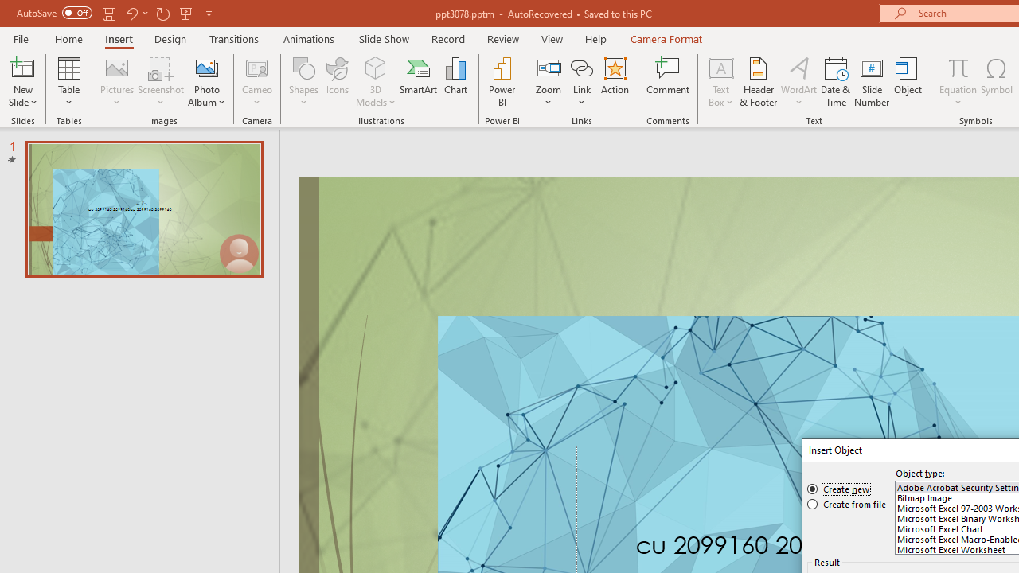 Image resolution: width=1019 pixels, height=573 pixels. Describe the element at coordinates (338, 81) in the screenshot. I see `Icons` at that location.